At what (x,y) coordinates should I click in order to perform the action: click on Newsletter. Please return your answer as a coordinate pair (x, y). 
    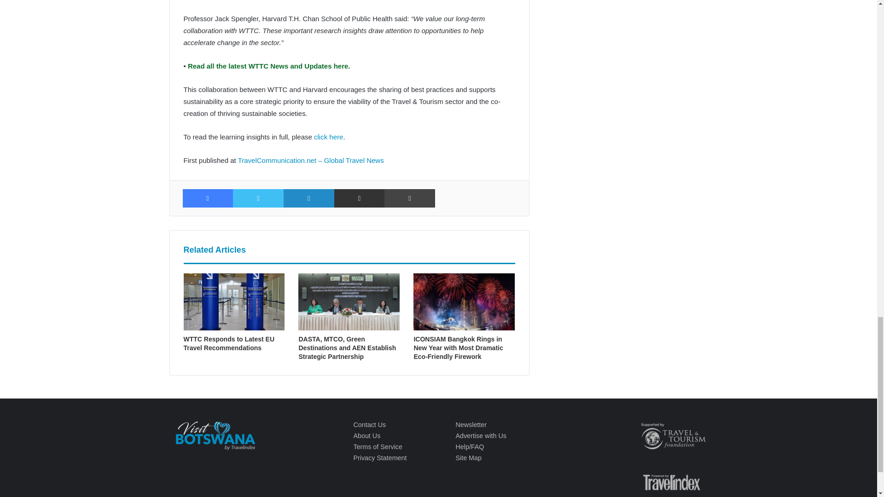
    Looking at the image, I should click on (471, 424).